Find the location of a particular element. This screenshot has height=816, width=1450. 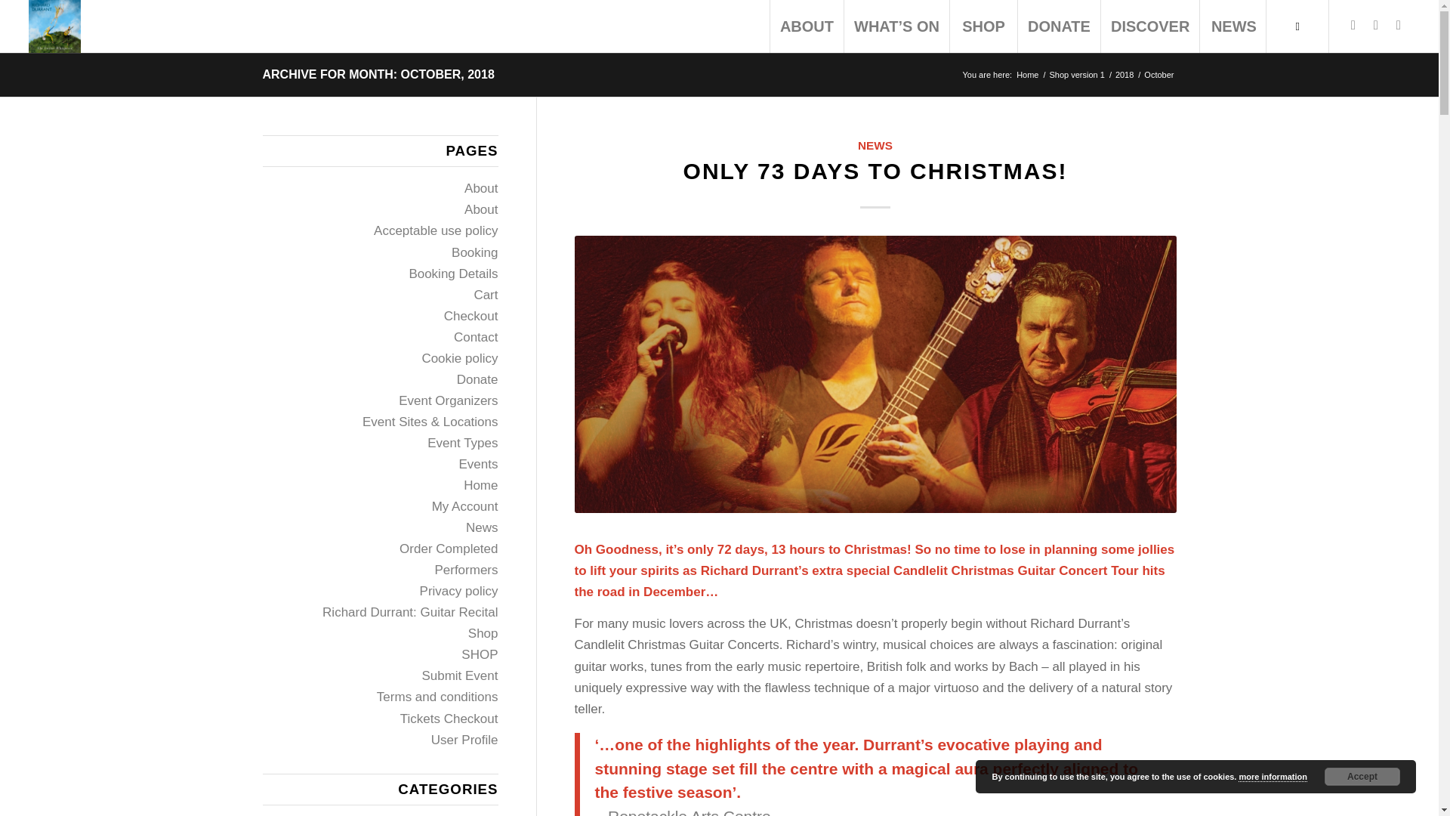

Mail is located at coordinates (1353, 26).